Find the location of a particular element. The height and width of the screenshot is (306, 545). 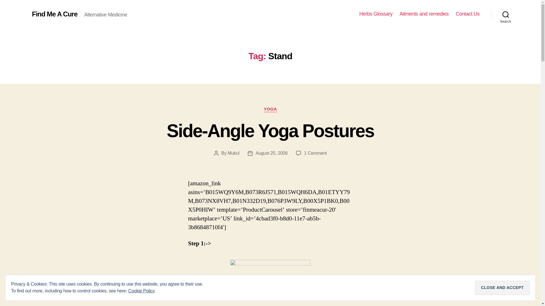

Contact Us is located at coordinates (468, 14).